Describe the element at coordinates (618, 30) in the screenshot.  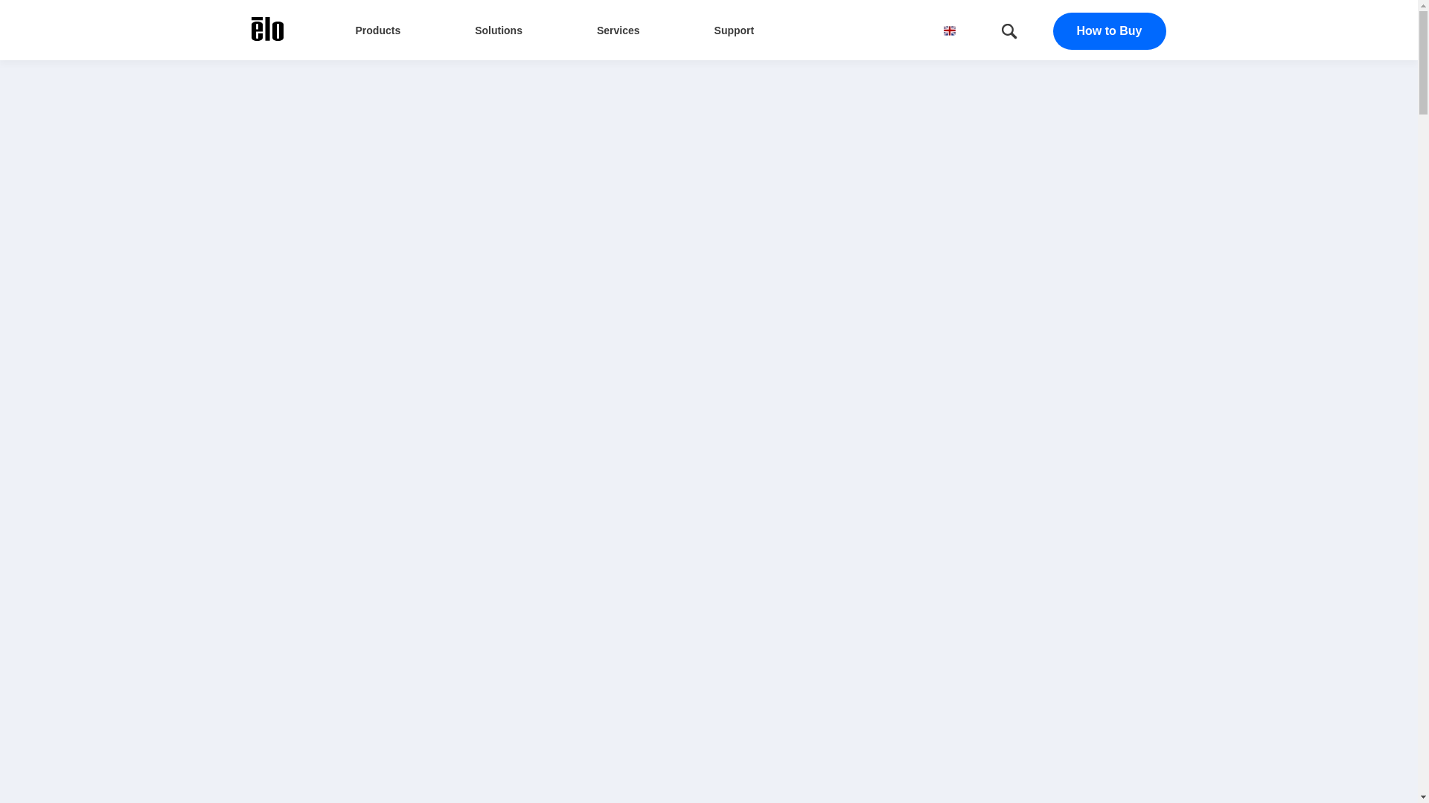
I see `Services` at that location.